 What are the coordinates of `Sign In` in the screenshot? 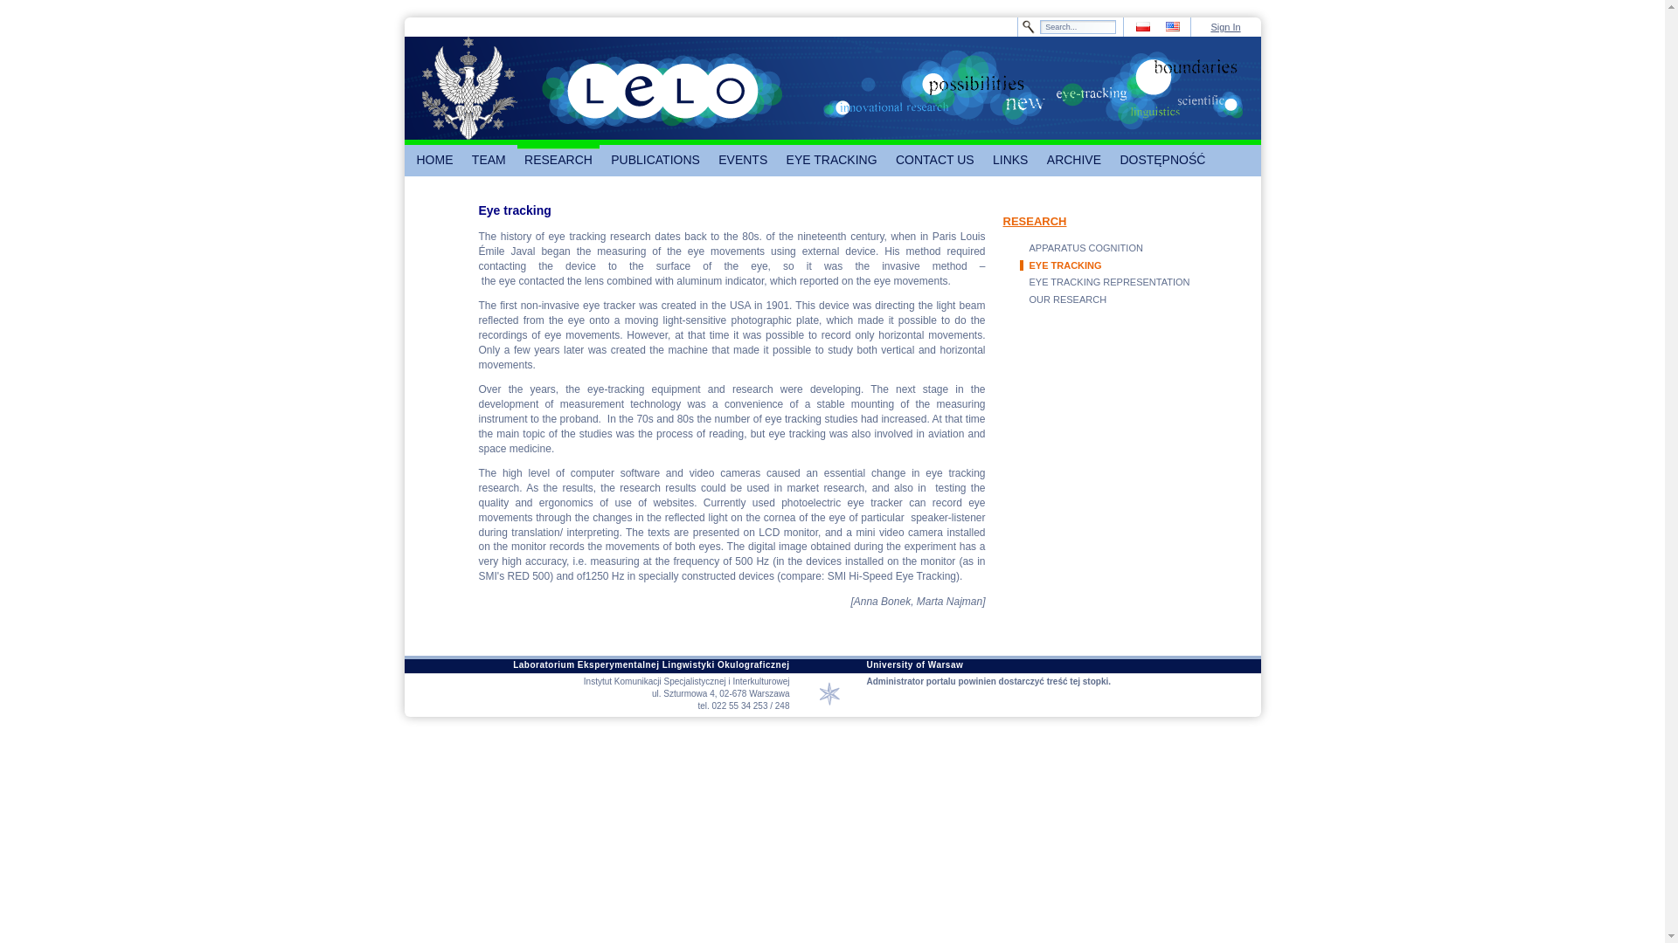 It's located at (1224, 26).